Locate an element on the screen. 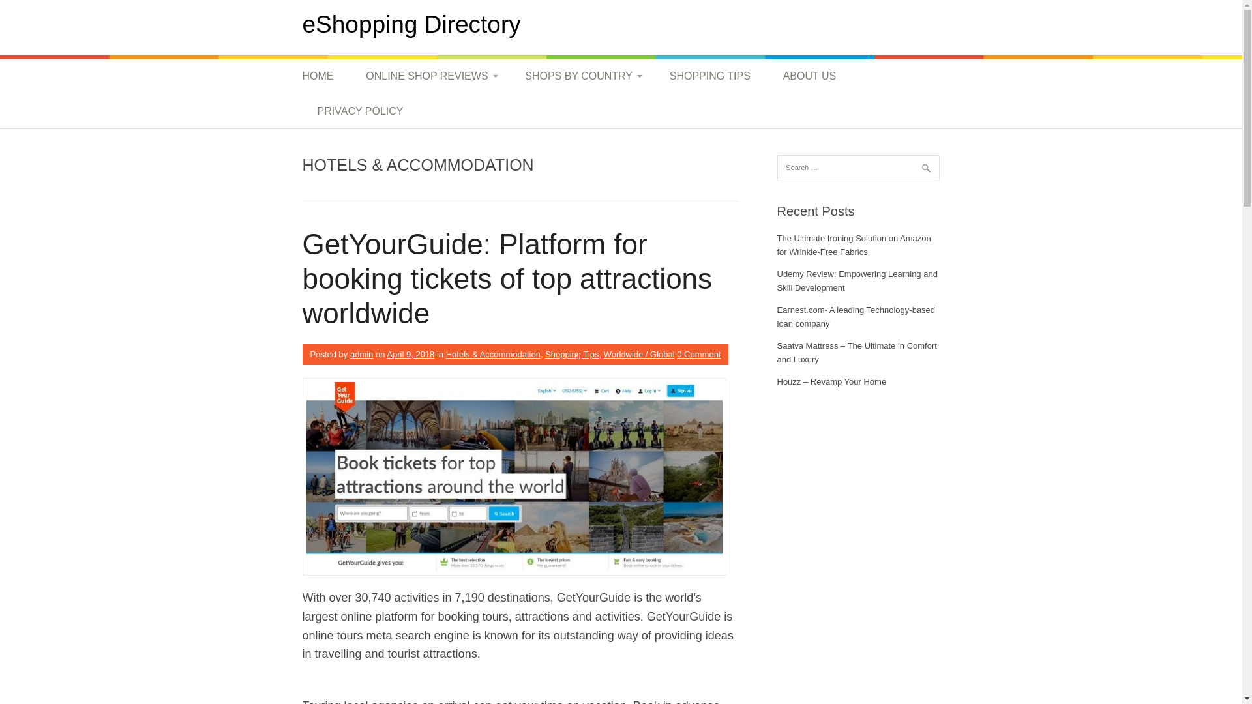  SHOPS BY COUNTRY is located at coordinates (580, 76).